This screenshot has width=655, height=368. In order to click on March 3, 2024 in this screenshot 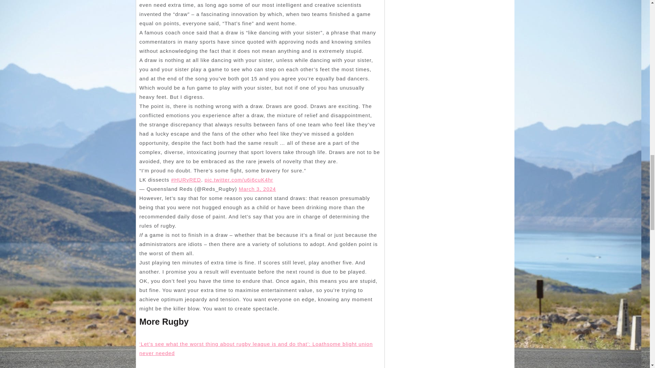, I will do `click(257, 189)`.